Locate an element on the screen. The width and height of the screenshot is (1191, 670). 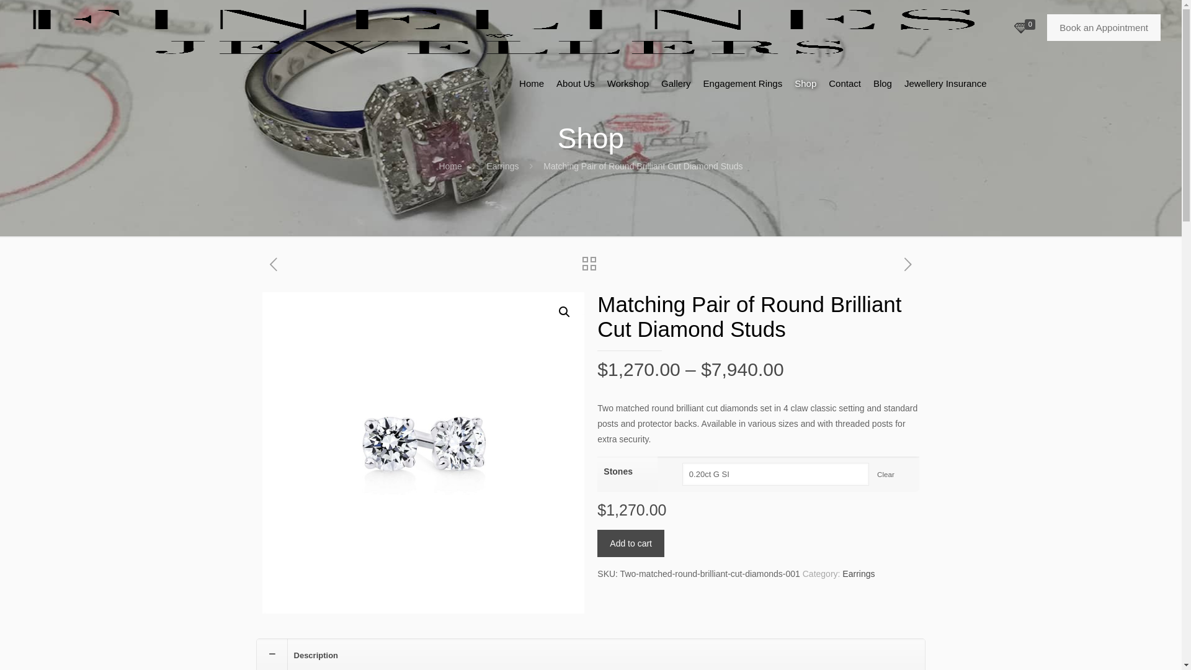
0 is located at coordinates (1027, 29).